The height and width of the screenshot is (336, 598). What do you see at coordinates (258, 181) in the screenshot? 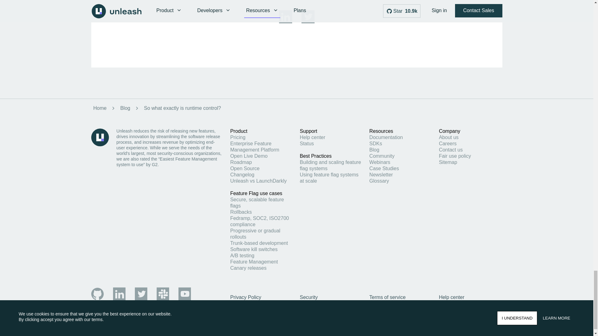
I see `Unleash vs LaunchDarkly` at bounding box center [258, 181].